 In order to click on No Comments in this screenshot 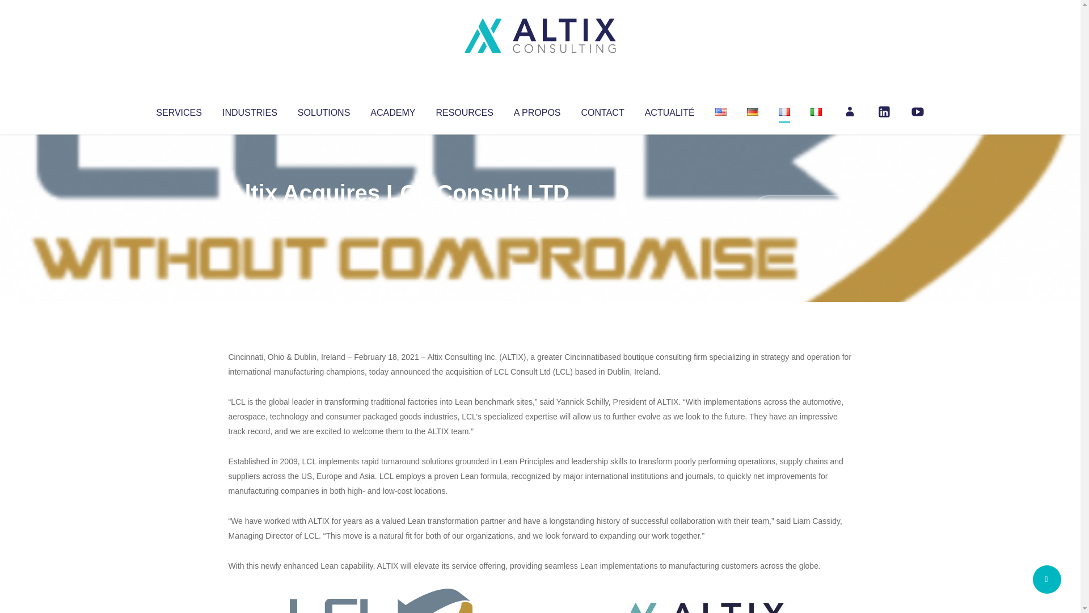, I will do `click(803, 208)`.